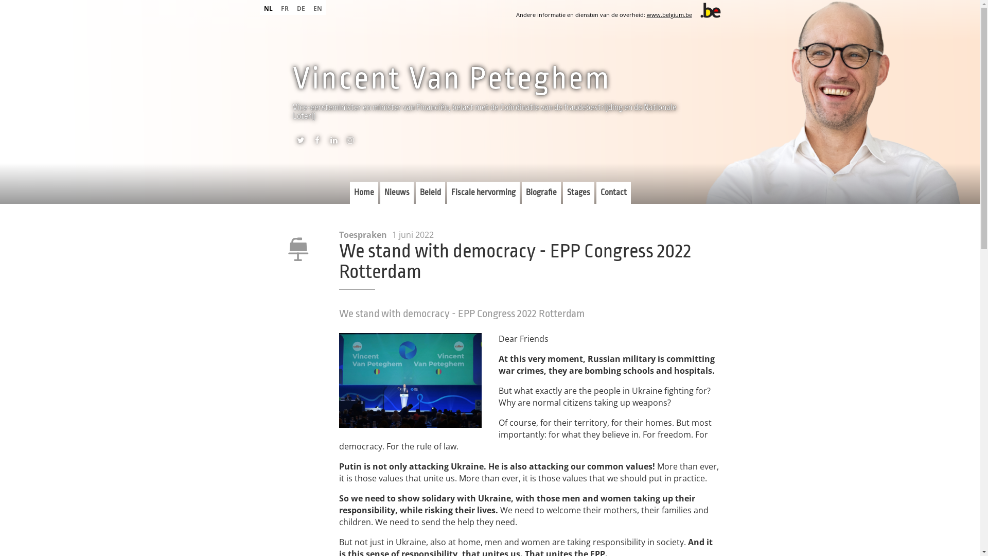 This screenshot has width=988, height=556. What do you see at coordinates (541, 193) in the screenshot?
I see `Biografie` at bounding box center [541, 193].